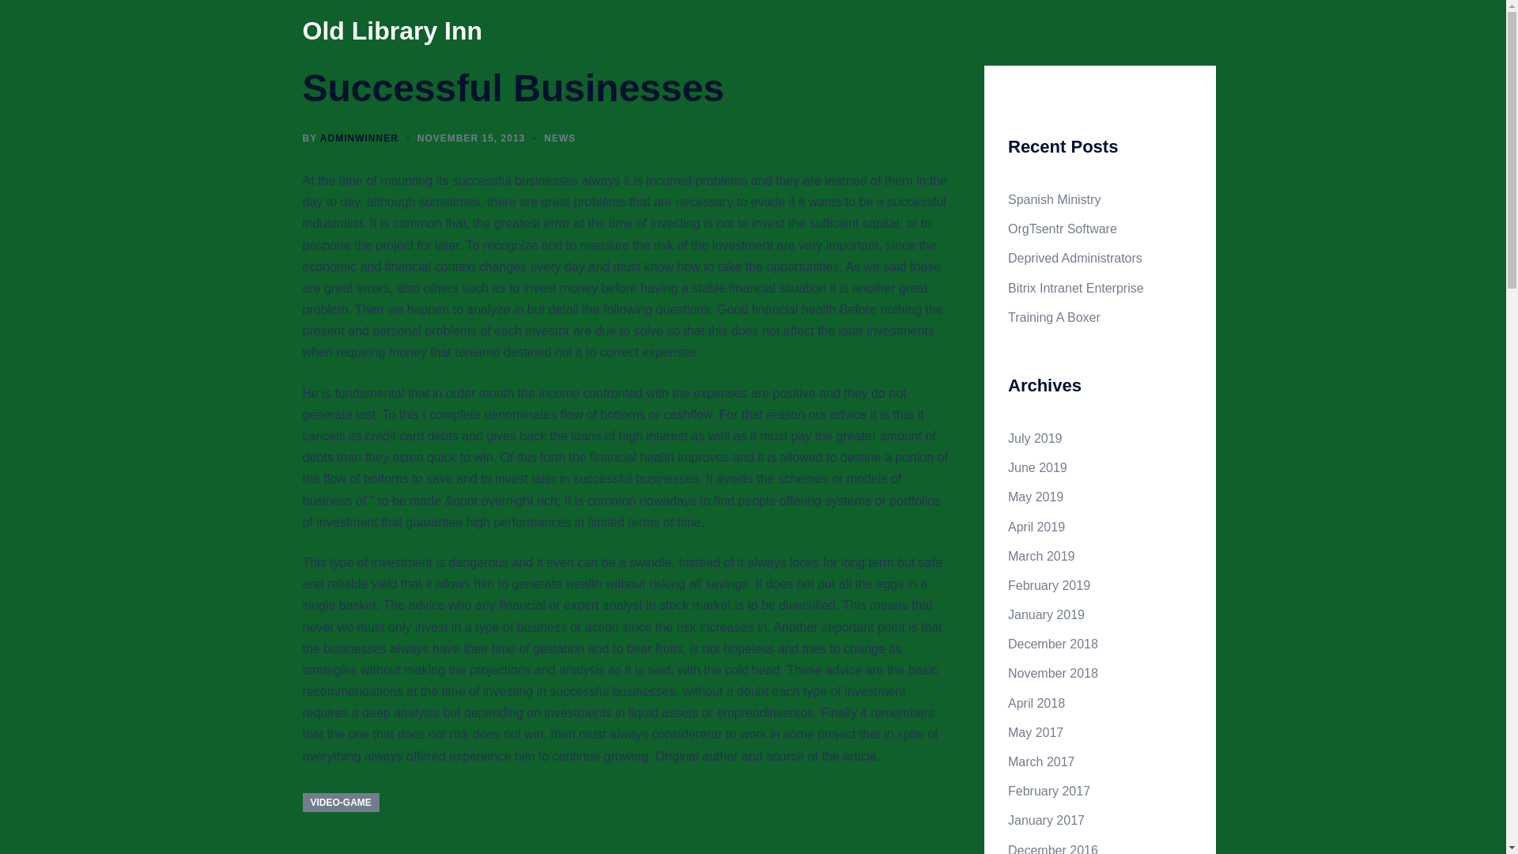 This screenshot has width=1518, height=854. Describe the element at coordinates (471, 138) in the screenshot. I see `NOVEMBER 15, 2013` at that location.